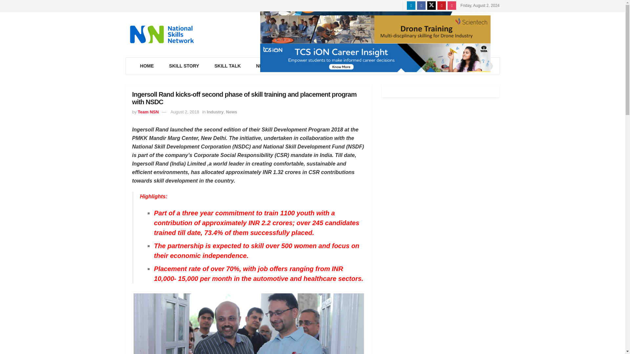 This screenshot has height=354, width=630. I want to click on NEWS, so click(264, 66).